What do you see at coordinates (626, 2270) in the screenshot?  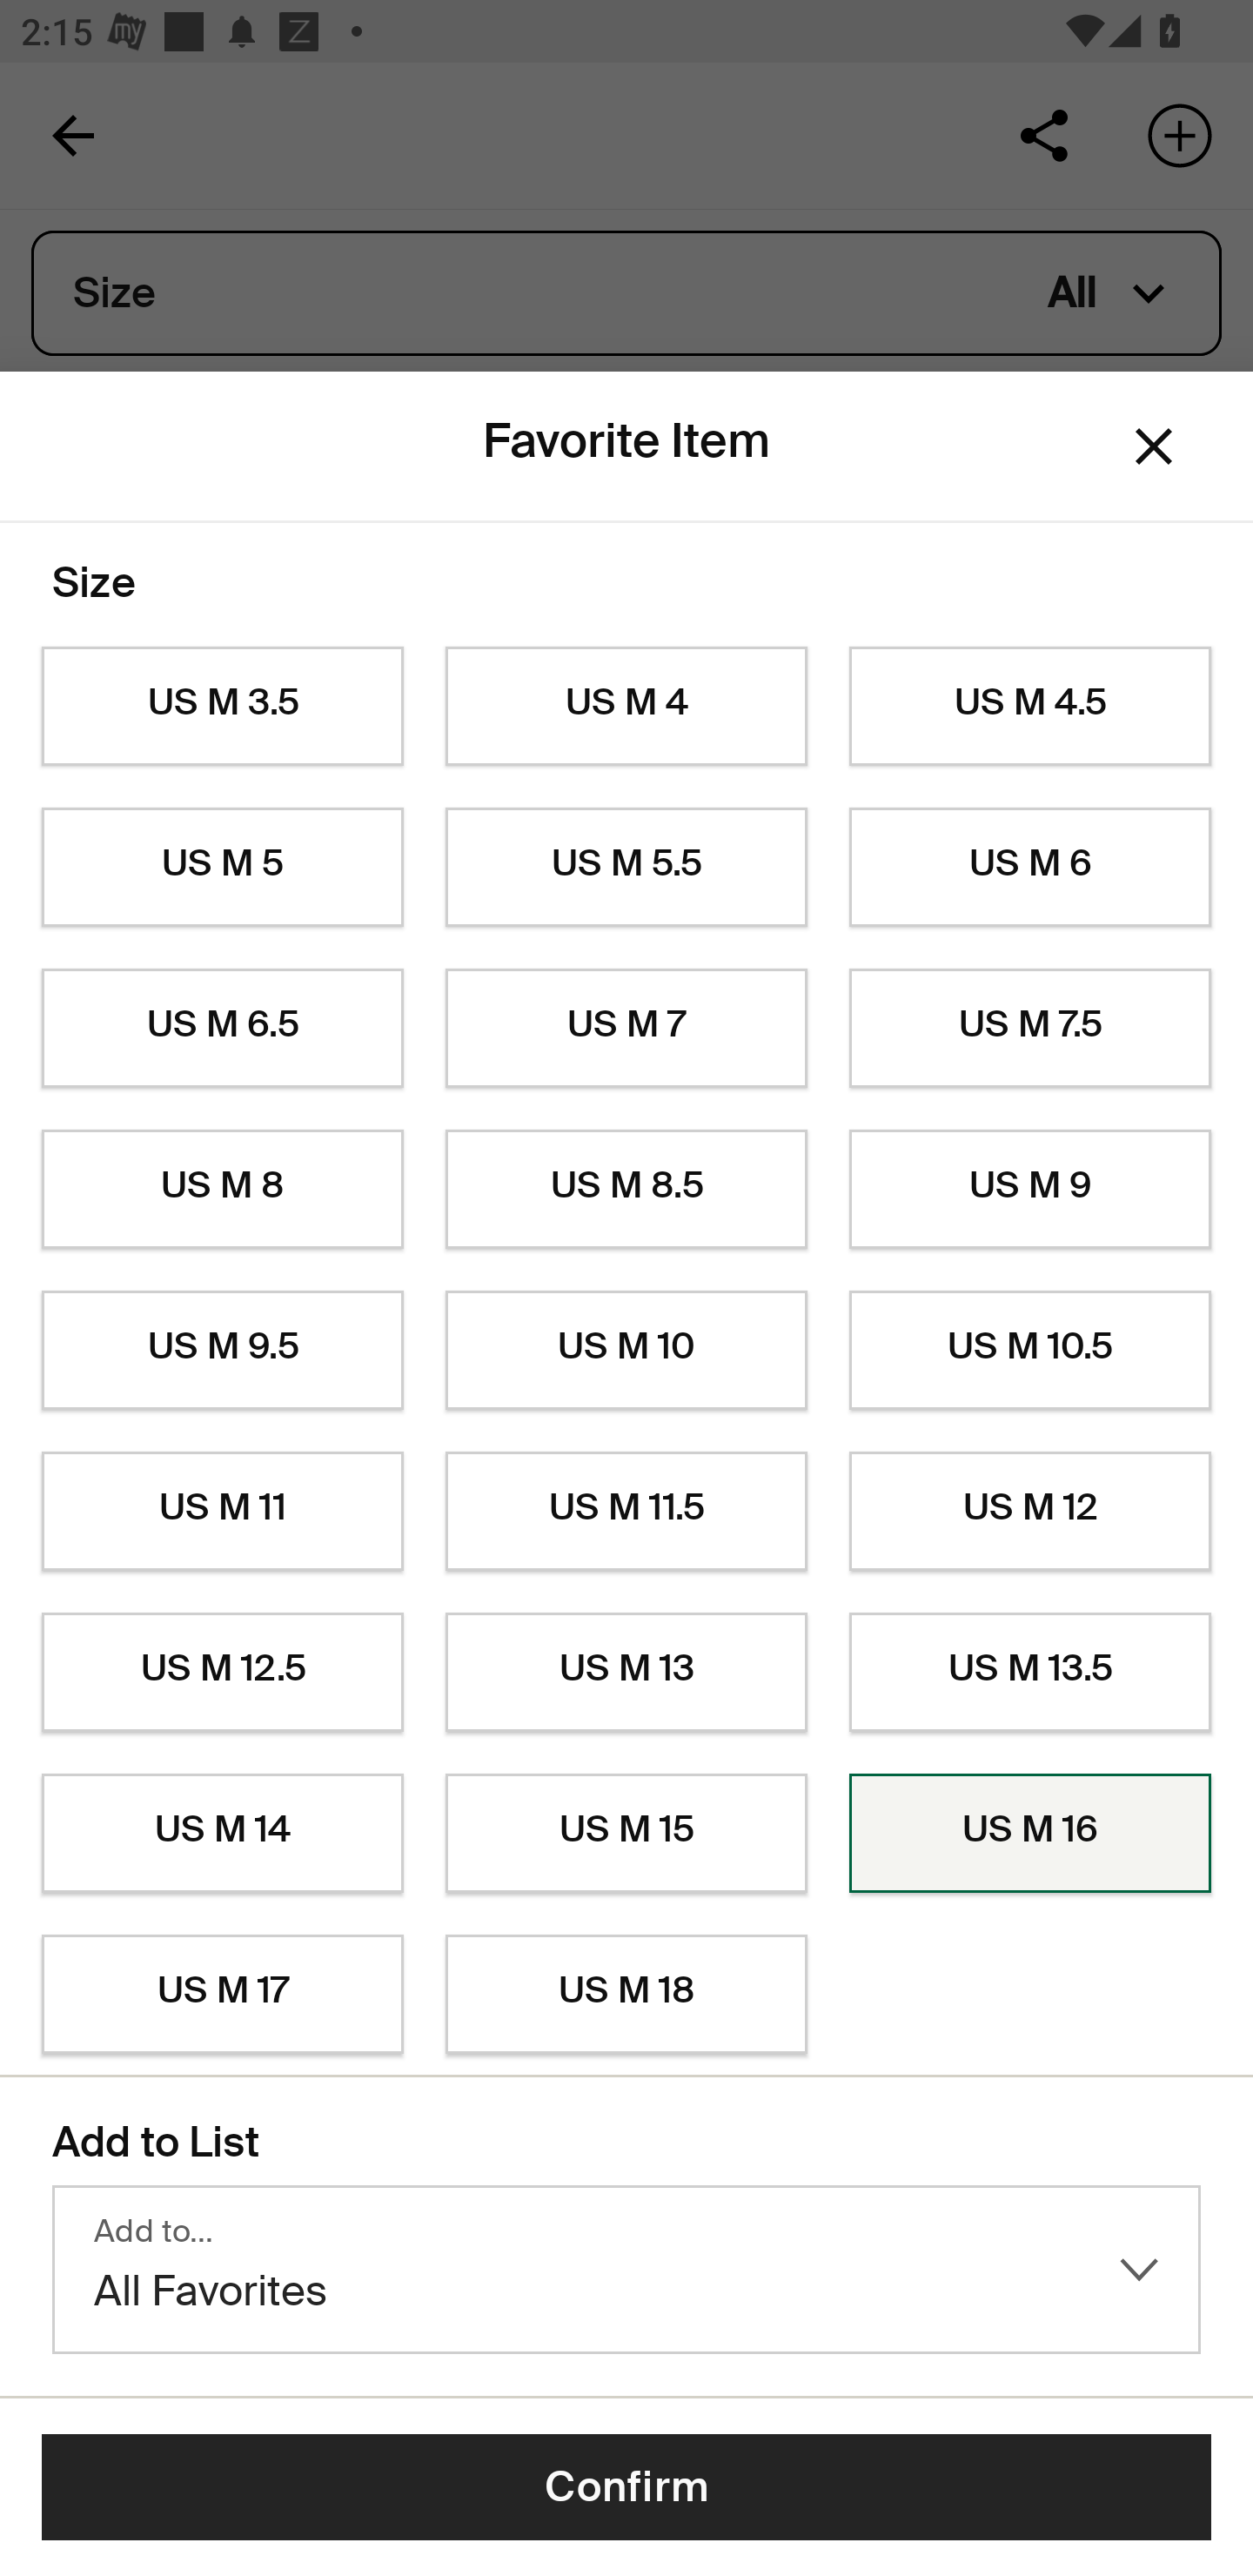 I see `Add to… All Favorites` at bounding box center [626, 2270].